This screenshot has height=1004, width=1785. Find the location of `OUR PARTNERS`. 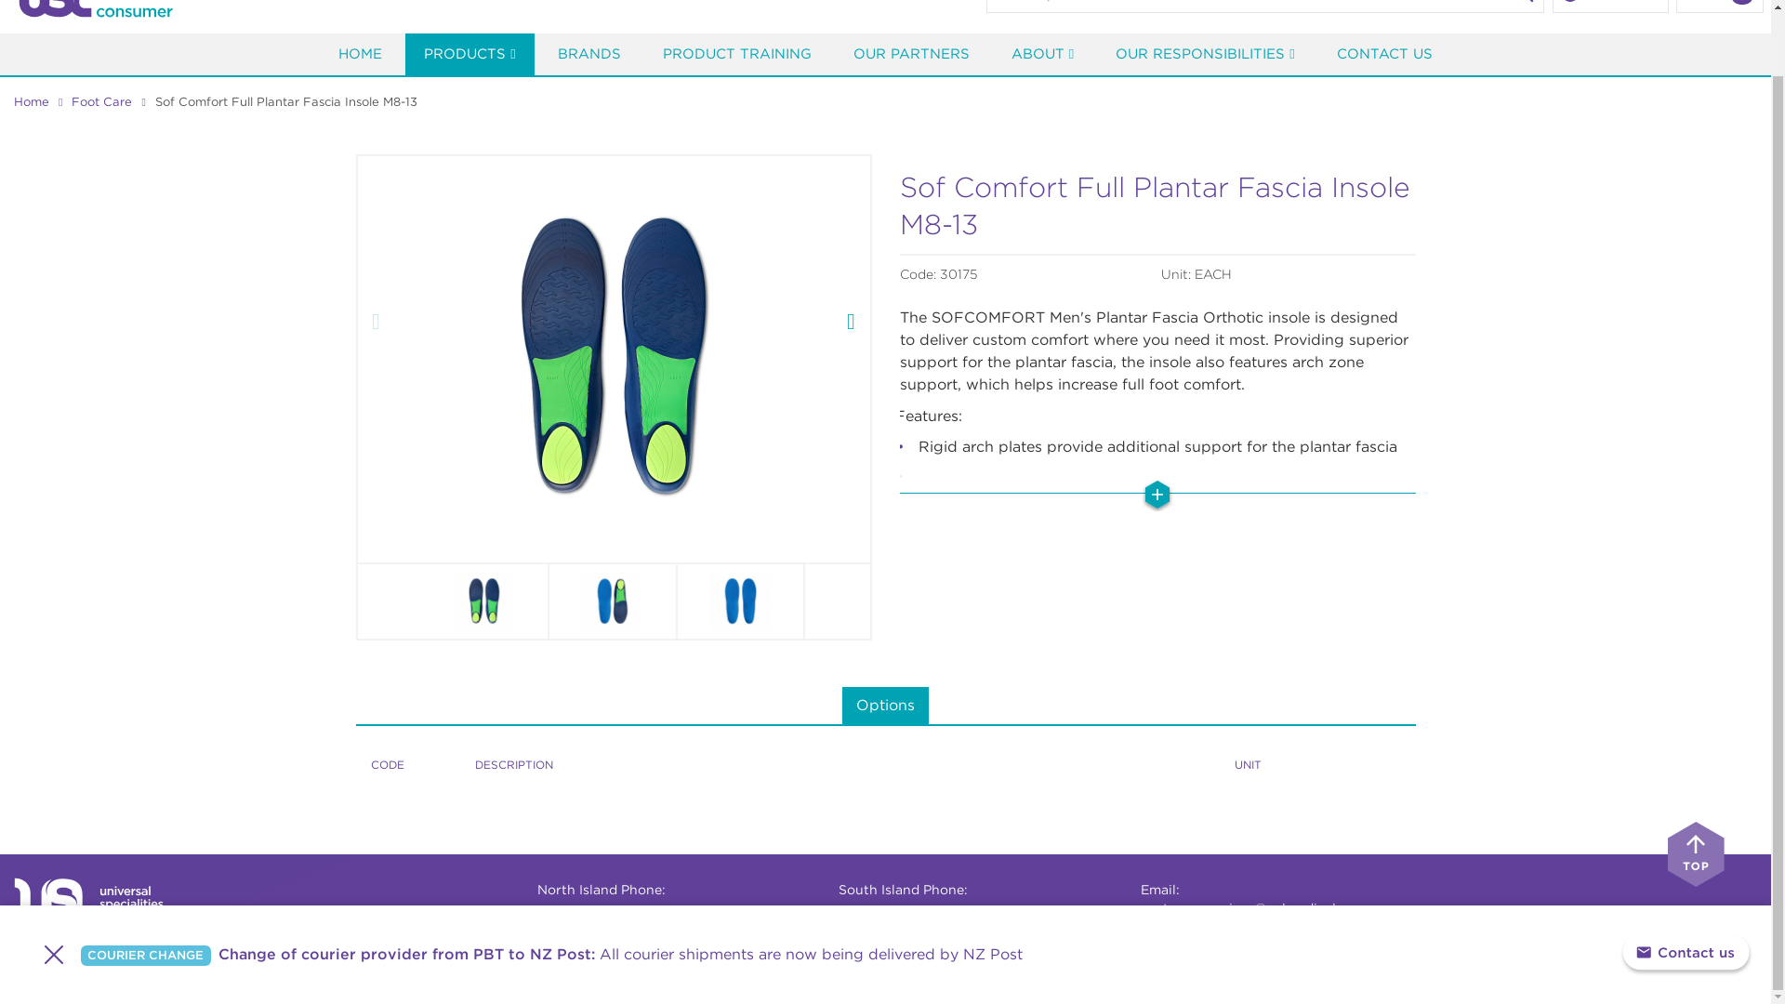

OUR PARTNERS is located at coordinates (911, 54).